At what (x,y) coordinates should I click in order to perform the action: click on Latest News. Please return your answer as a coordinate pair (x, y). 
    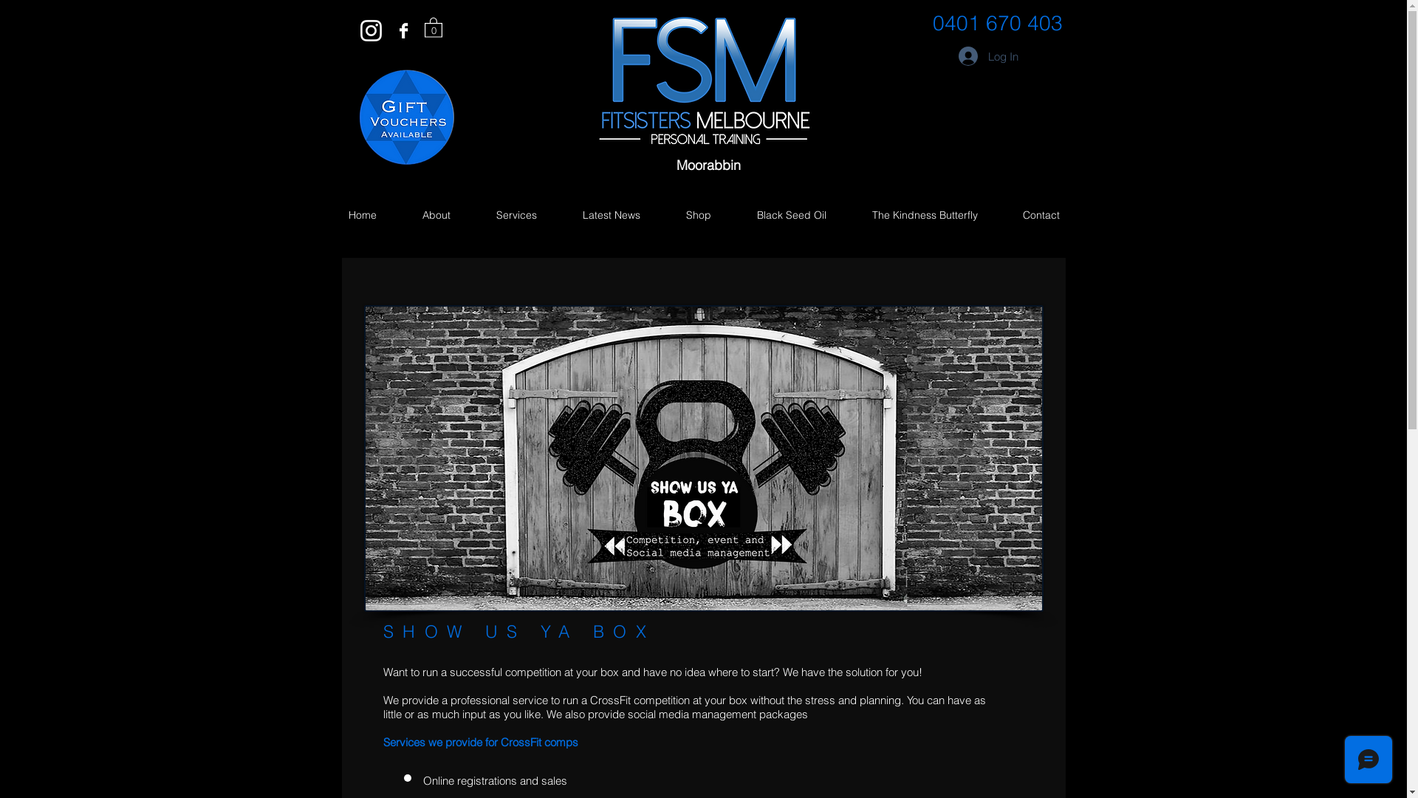
    Looking at the image, I should click on (612, 216).